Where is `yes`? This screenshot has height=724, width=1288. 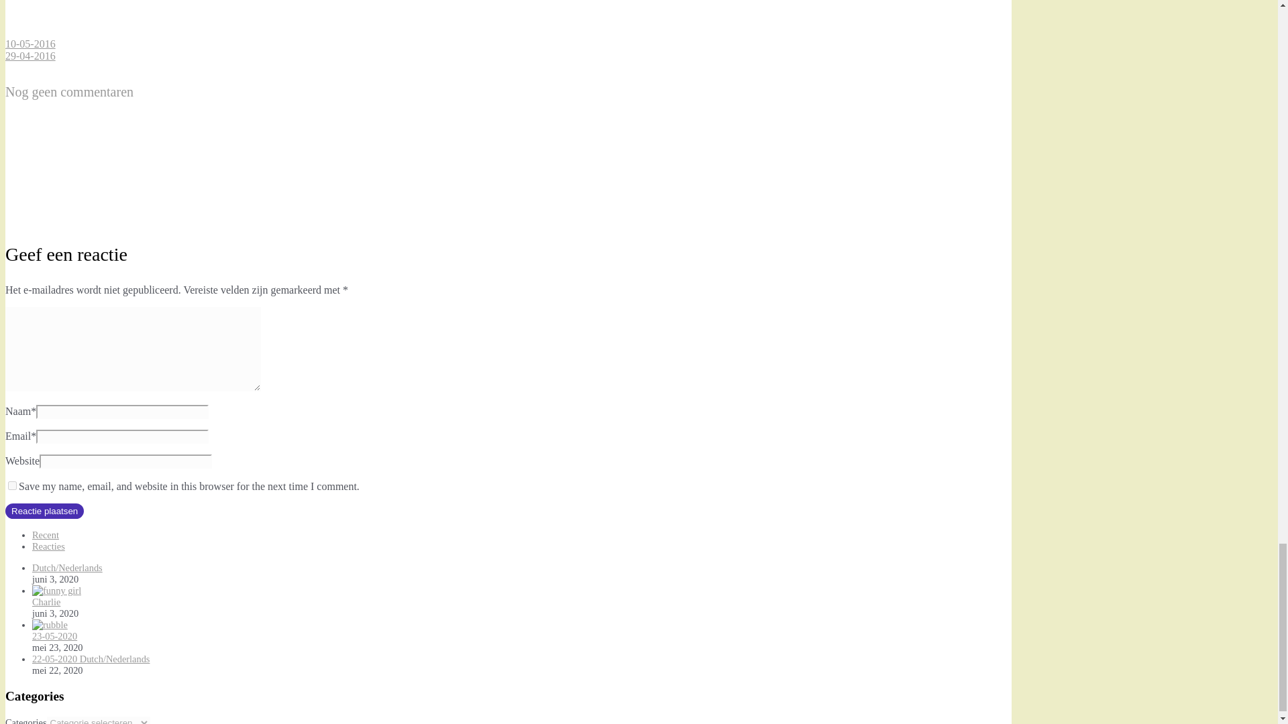
yes is located at coordinates (12, 485).